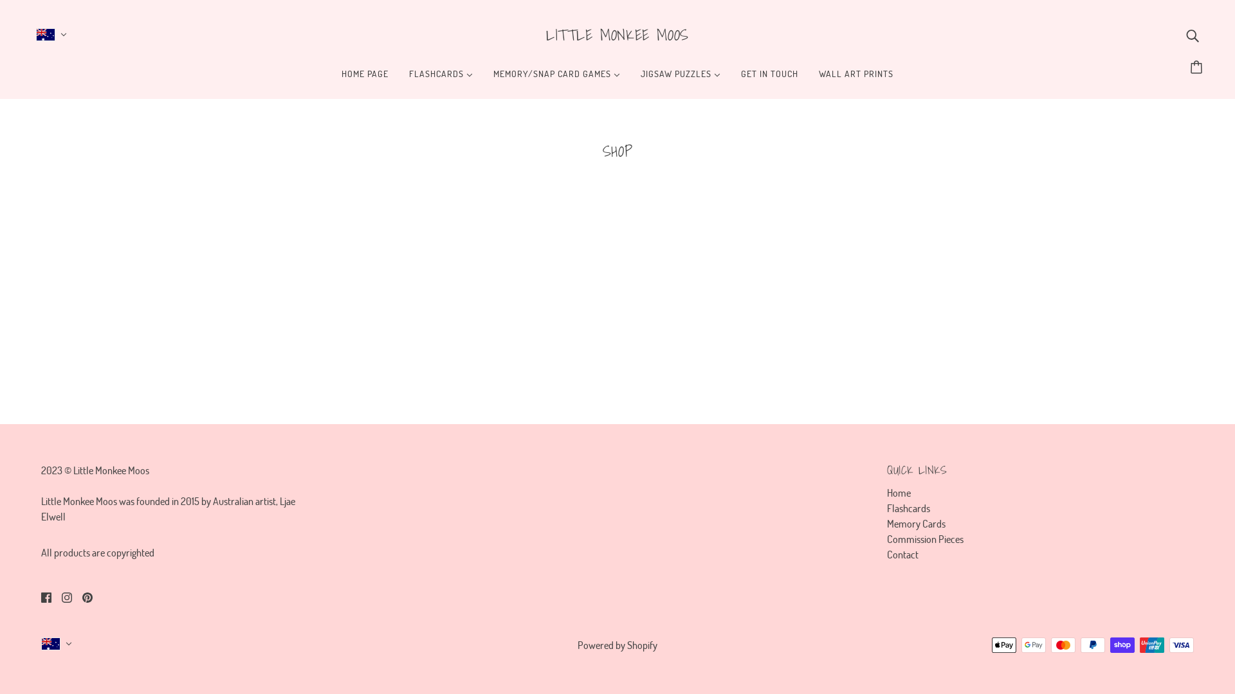 The height and width of the screenshot is (694, 1235). Describe the element at coordinates (681, 79) in the screenshot. I see `JIGSAW PUZZLES ` at that location.